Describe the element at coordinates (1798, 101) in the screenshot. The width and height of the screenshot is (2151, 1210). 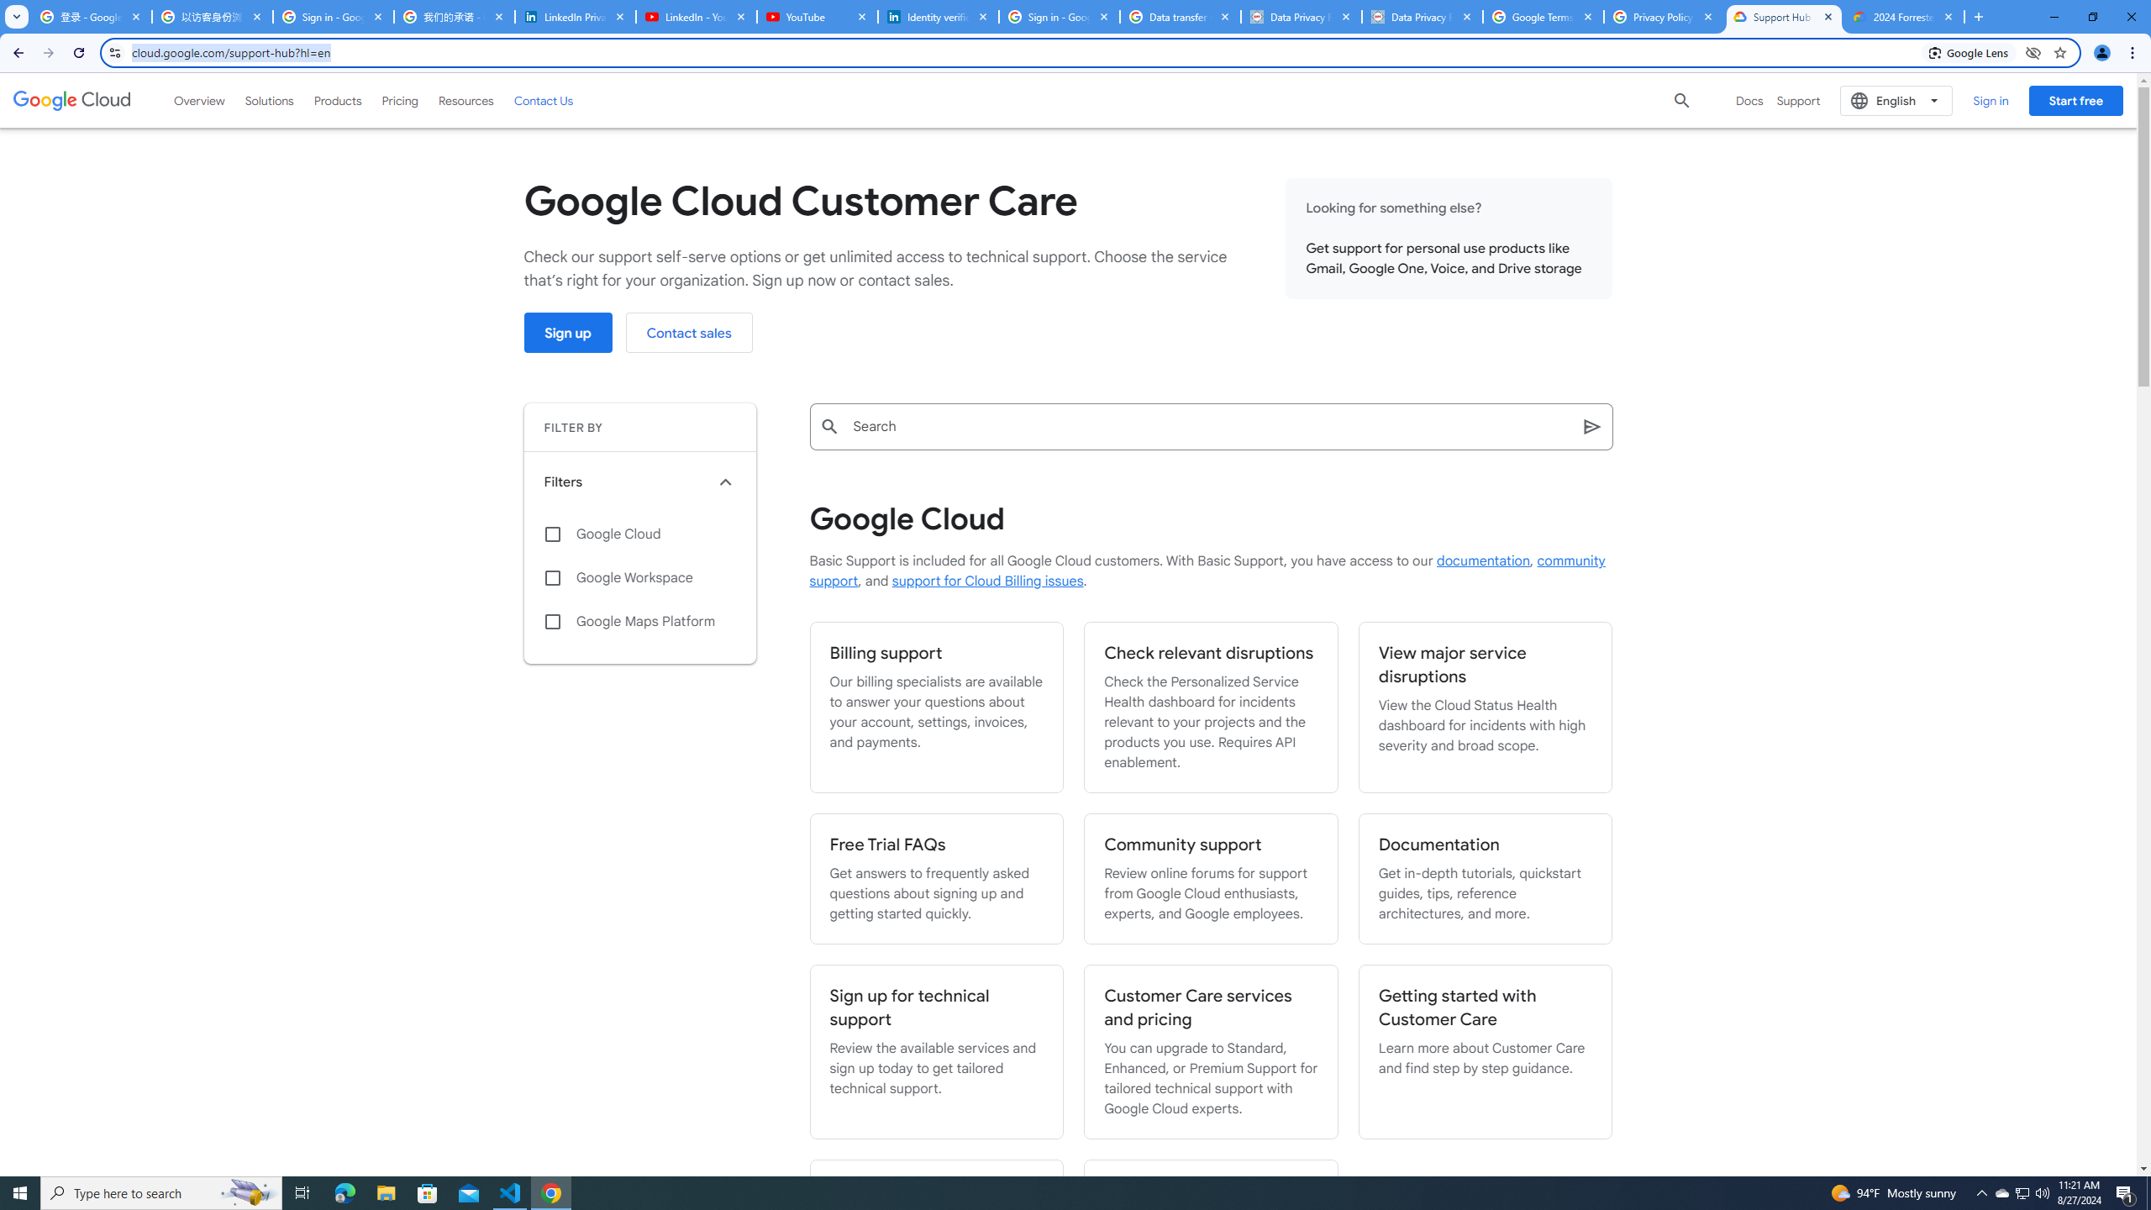
I see `Support` at that location.